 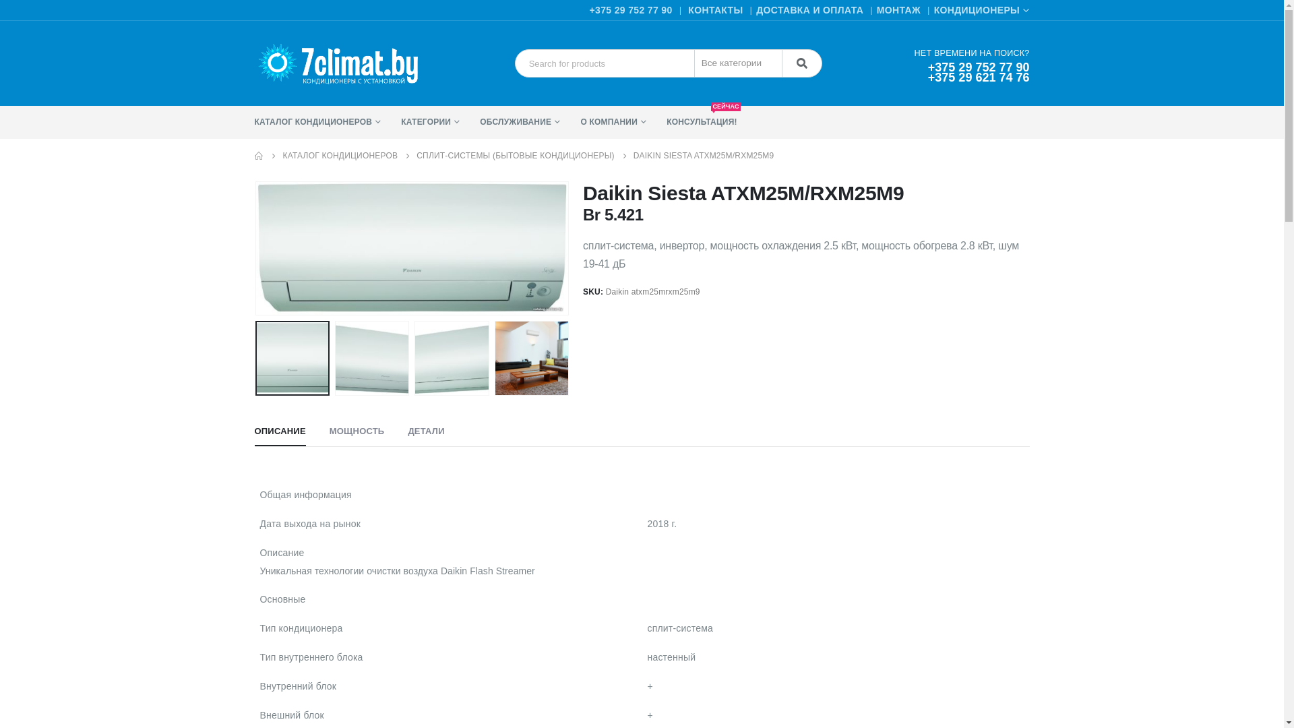 I want to click on +375 29 752 77 90, so click(x=631, y=10).